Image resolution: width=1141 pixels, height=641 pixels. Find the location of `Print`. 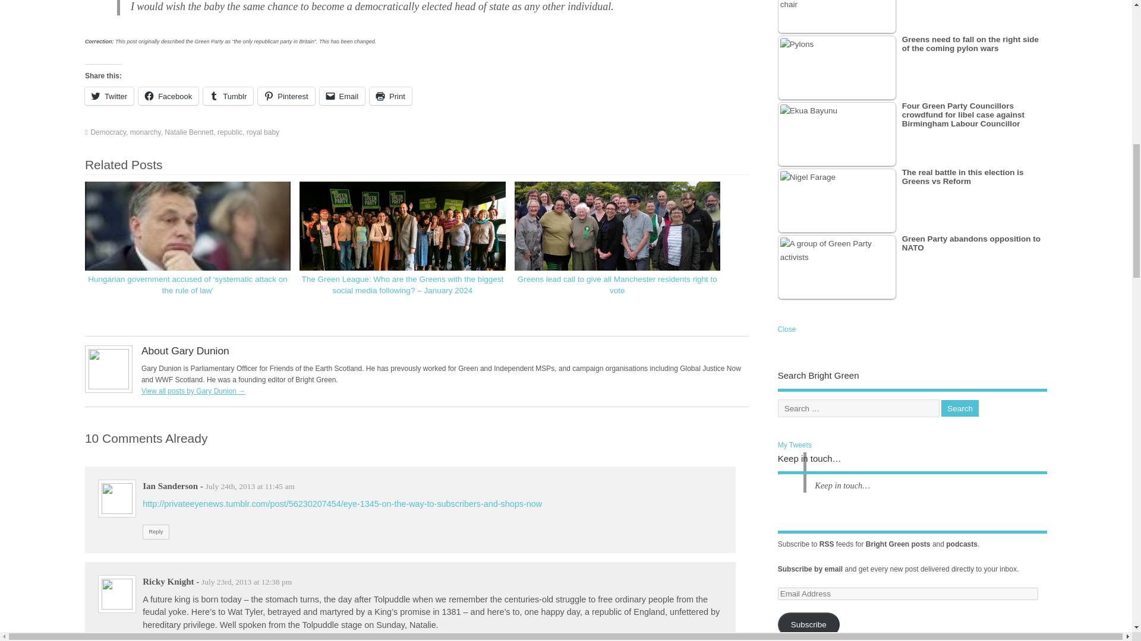

Print is located at coordinates (391, 96).